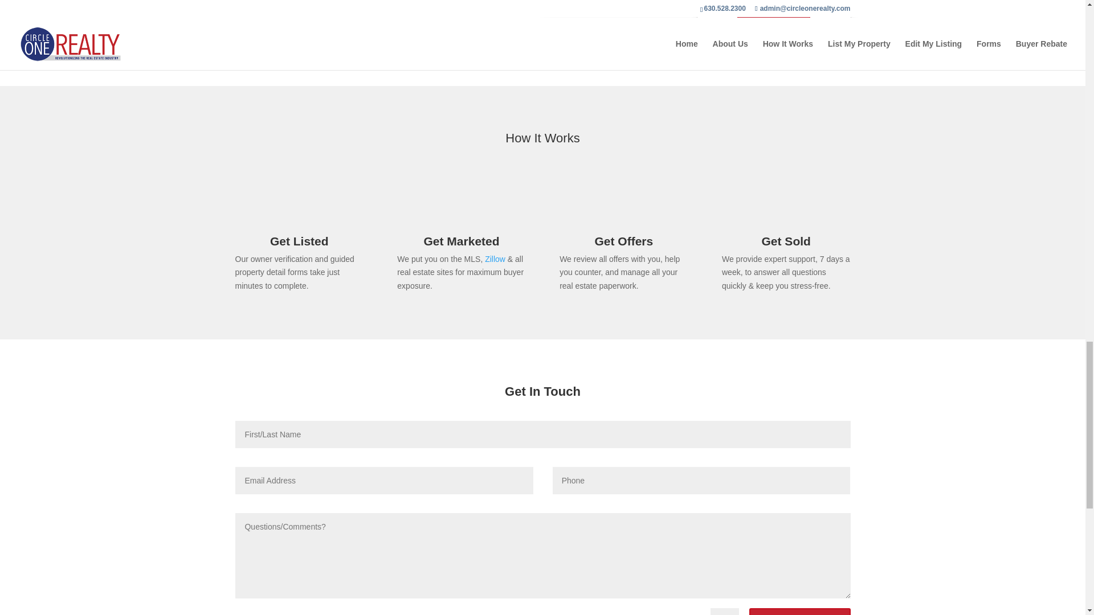  Describe the element at coordinates (774, 11) in the screenshot. I see `More Info` at that location.